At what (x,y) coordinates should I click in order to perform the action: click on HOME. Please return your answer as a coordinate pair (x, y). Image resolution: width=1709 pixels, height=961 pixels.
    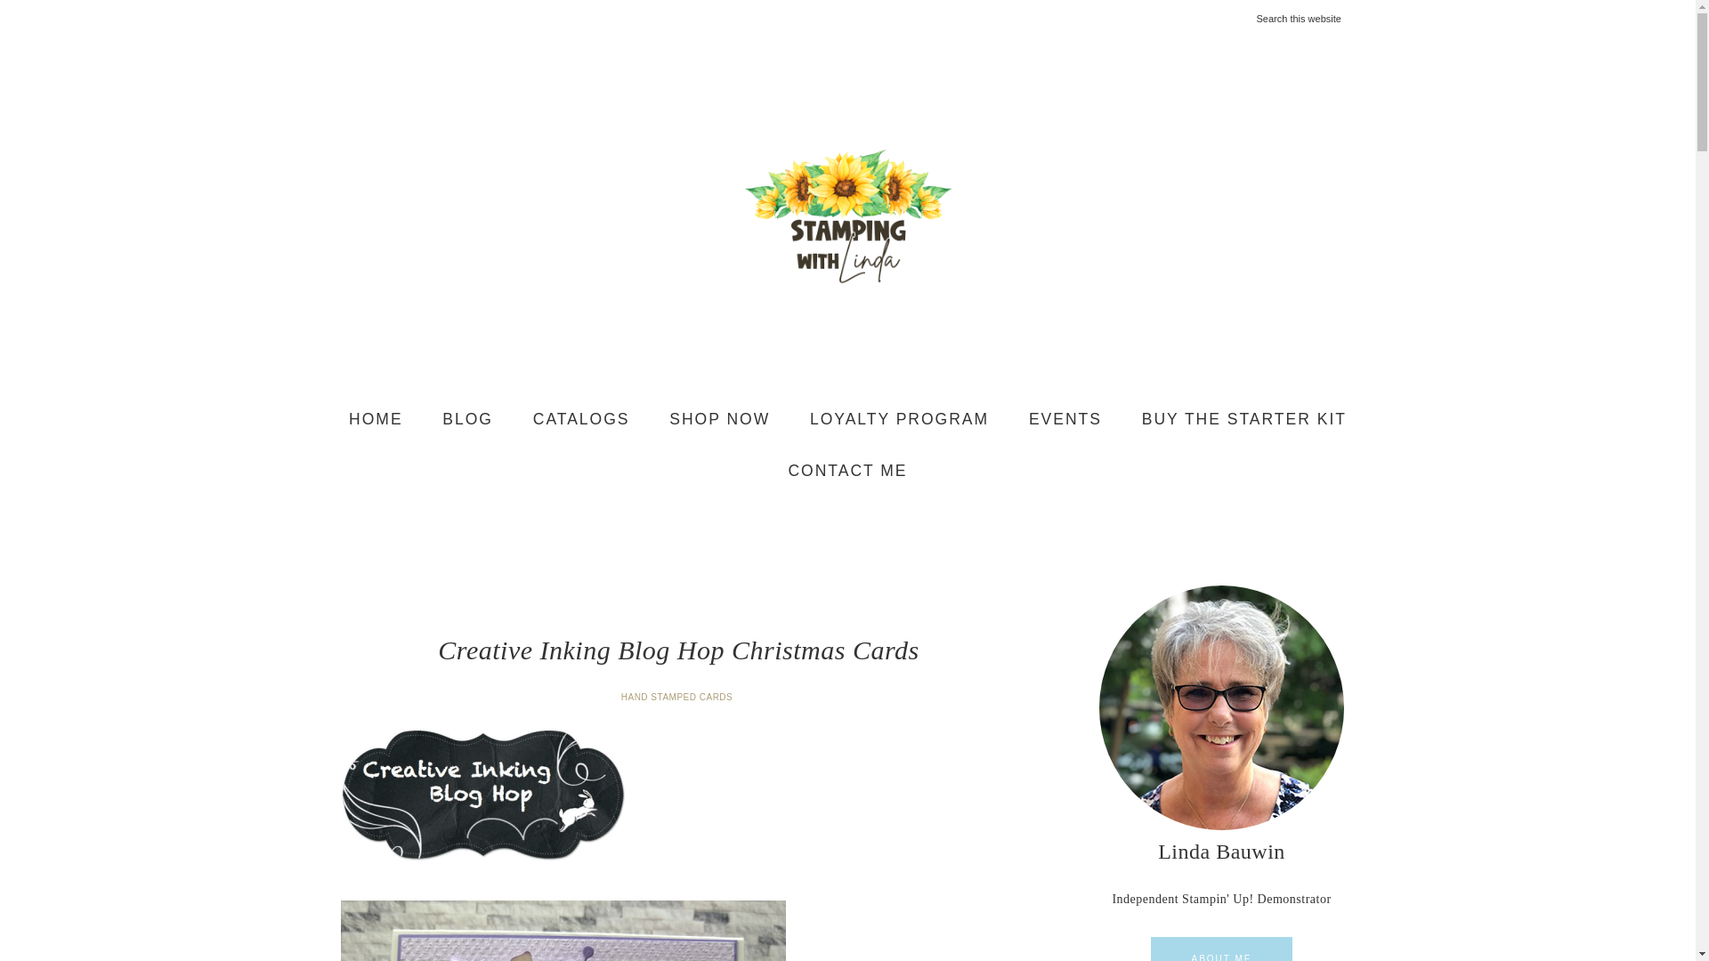
    Looking at the image, I should click on (376, 420).